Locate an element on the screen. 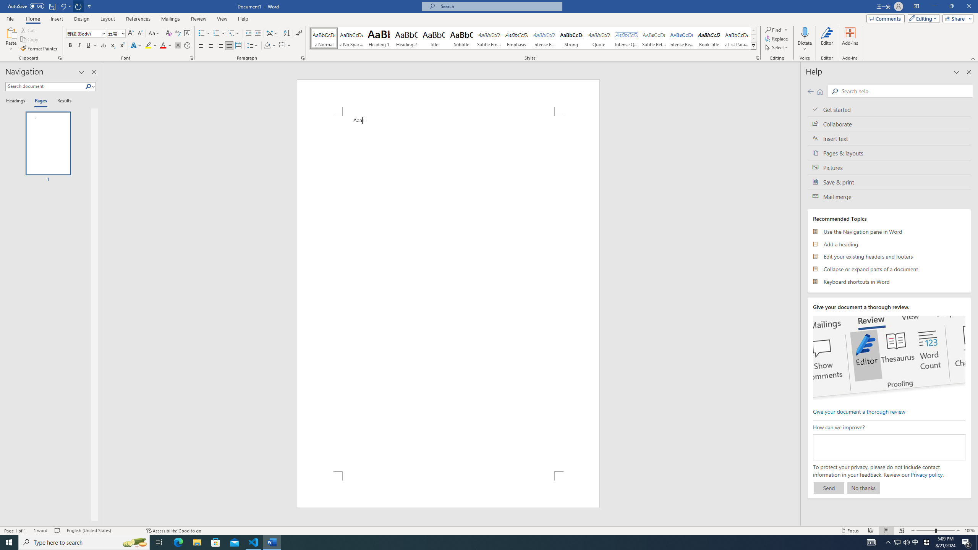 This screenshot has height=550, width=978. Book Title is located at coordinates (709, 38).